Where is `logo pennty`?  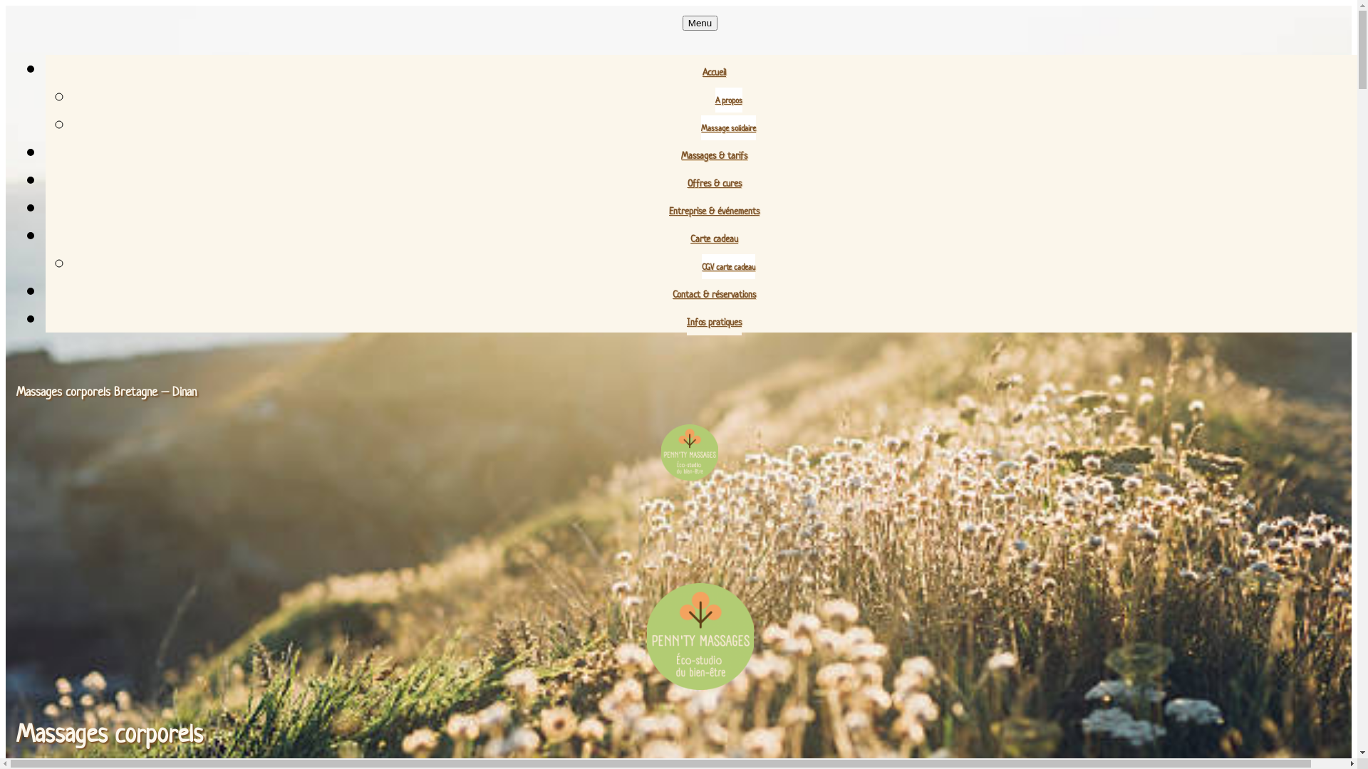
logo pennty is located at coordinates (700, 637).